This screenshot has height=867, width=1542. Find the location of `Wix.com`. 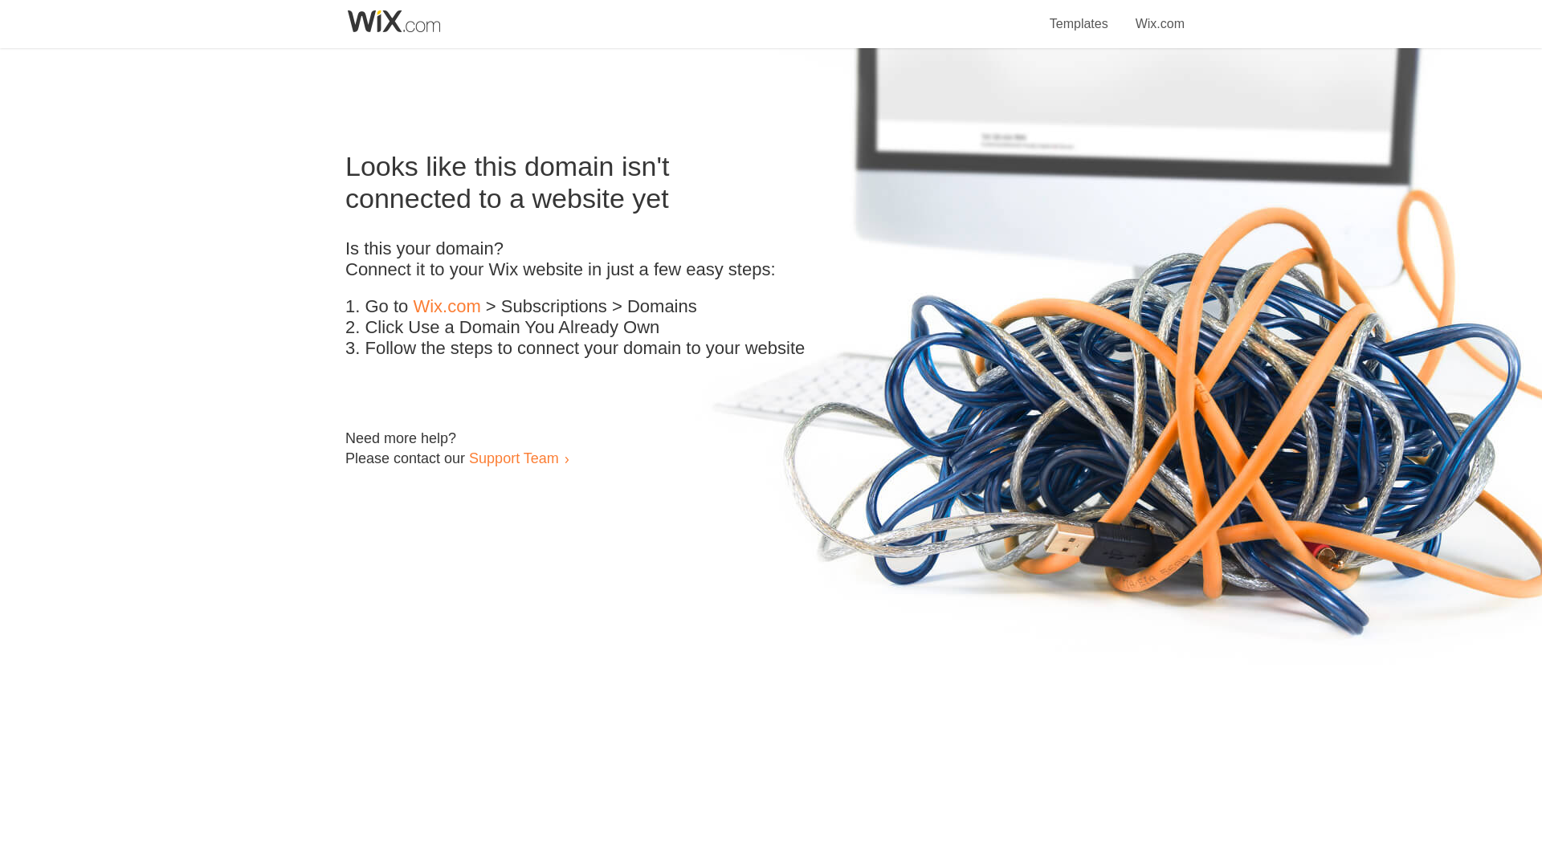

Wix.com is located at coordinates (1160, 14).